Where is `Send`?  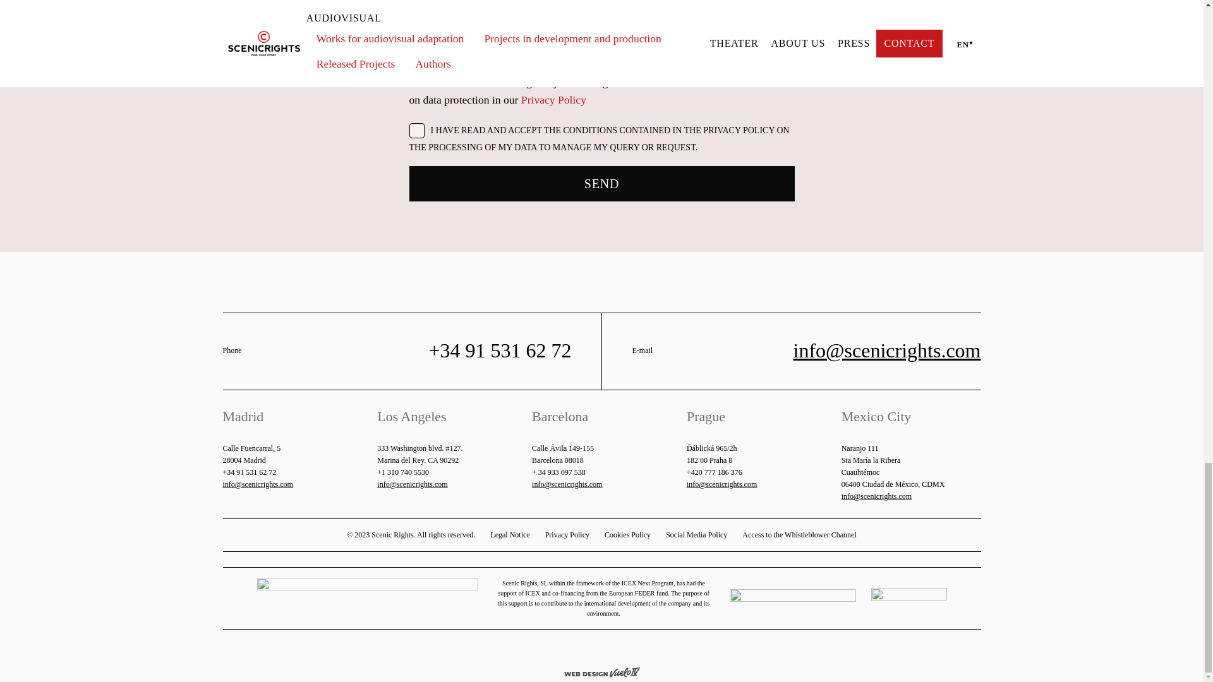
Send is located at coordinates (601, 183).